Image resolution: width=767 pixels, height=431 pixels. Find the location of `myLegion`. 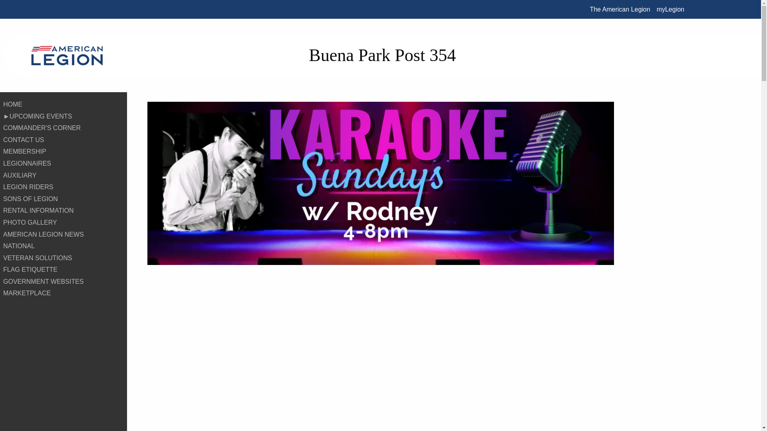

myLegion is located at coordinates (670, 9).